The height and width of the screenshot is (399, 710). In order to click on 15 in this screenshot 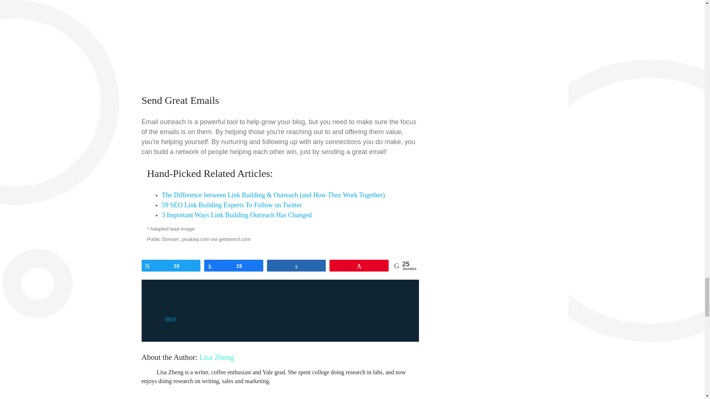, I will do `click(233, 266)`.